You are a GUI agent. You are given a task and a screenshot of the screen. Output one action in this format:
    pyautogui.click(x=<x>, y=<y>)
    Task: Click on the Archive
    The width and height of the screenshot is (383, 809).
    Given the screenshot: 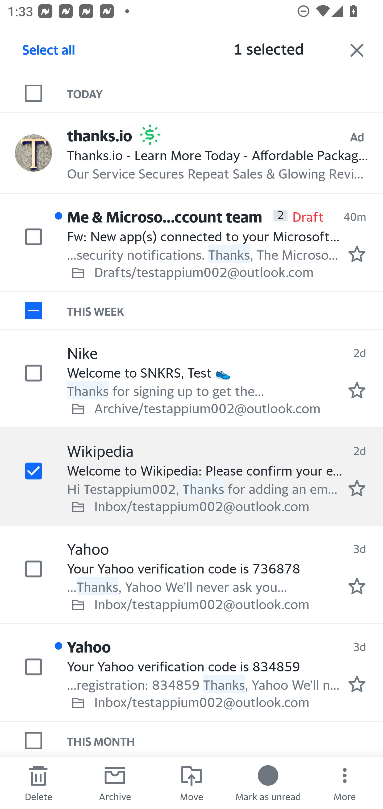 What is the action you would take?
    pyautogui.click(x=115, y=783)
    